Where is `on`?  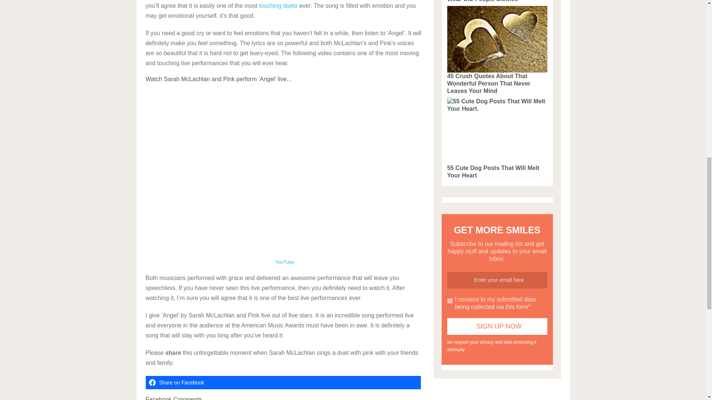
on is located at coordinates (450, 301).